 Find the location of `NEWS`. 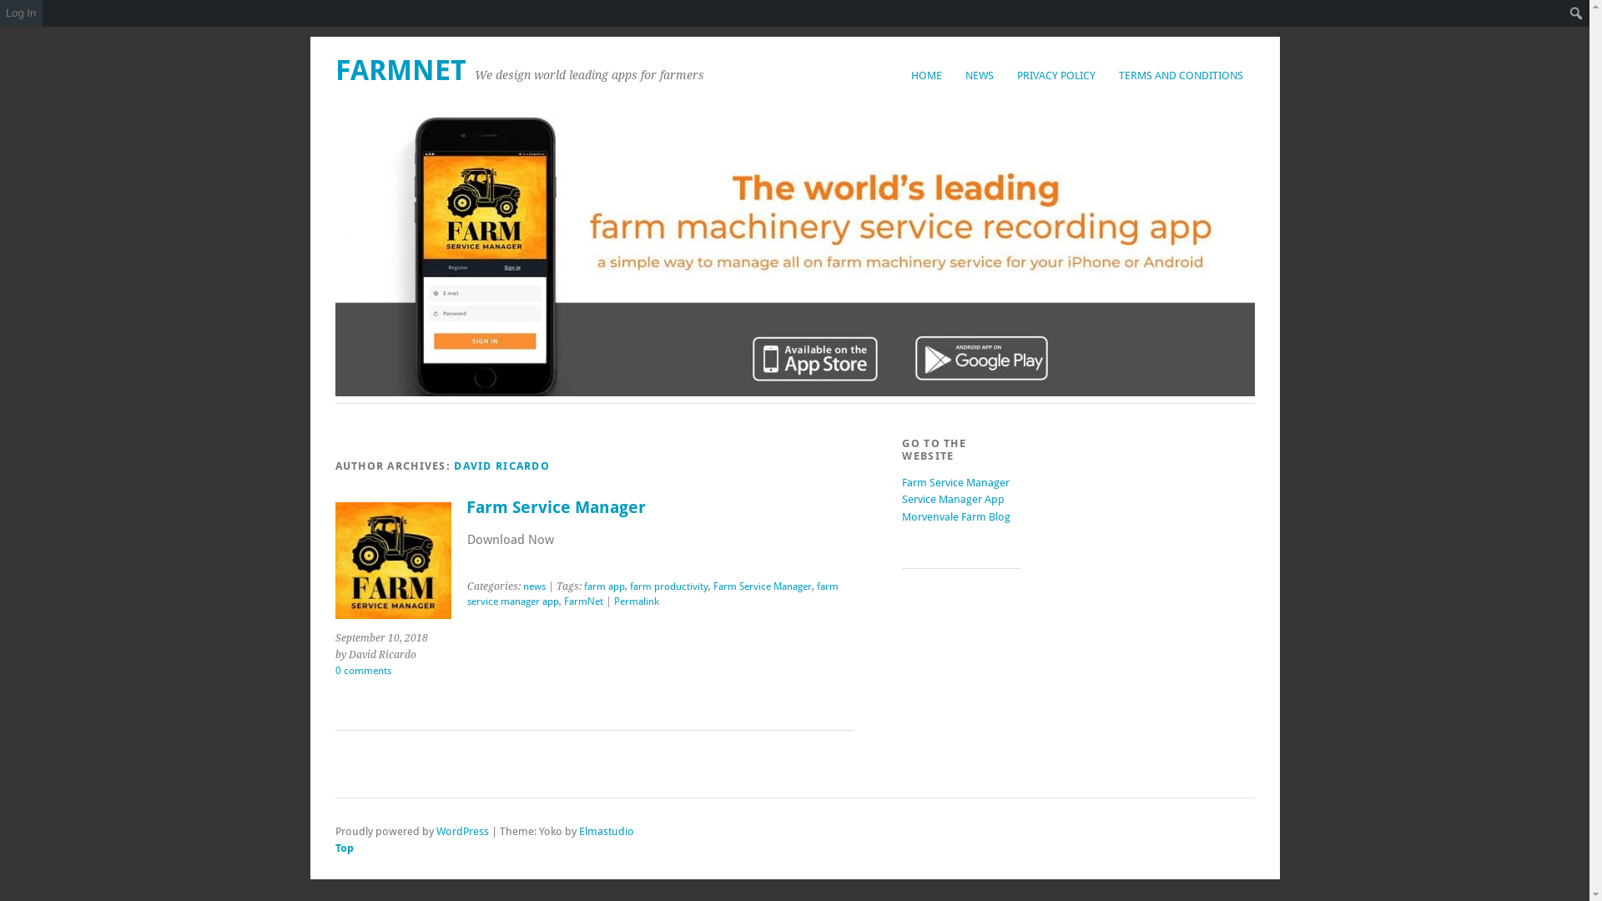

NEWS is located at coordinates (979, 75).